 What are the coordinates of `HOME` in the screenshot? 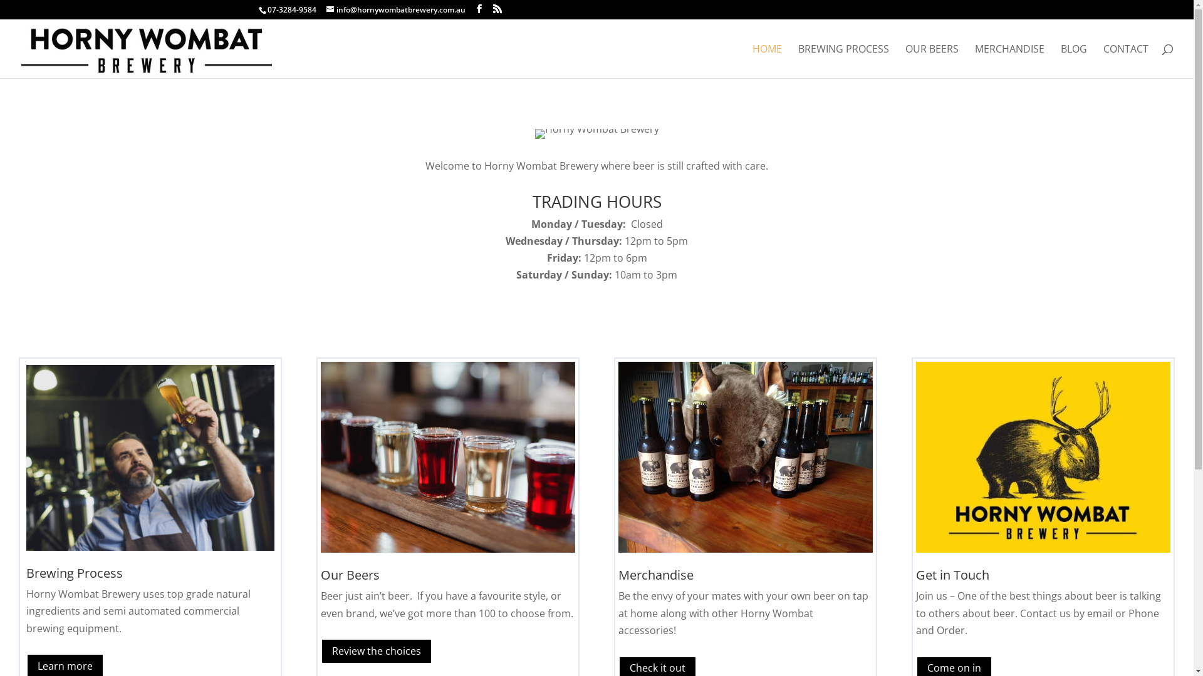 It's located at (767, 61).